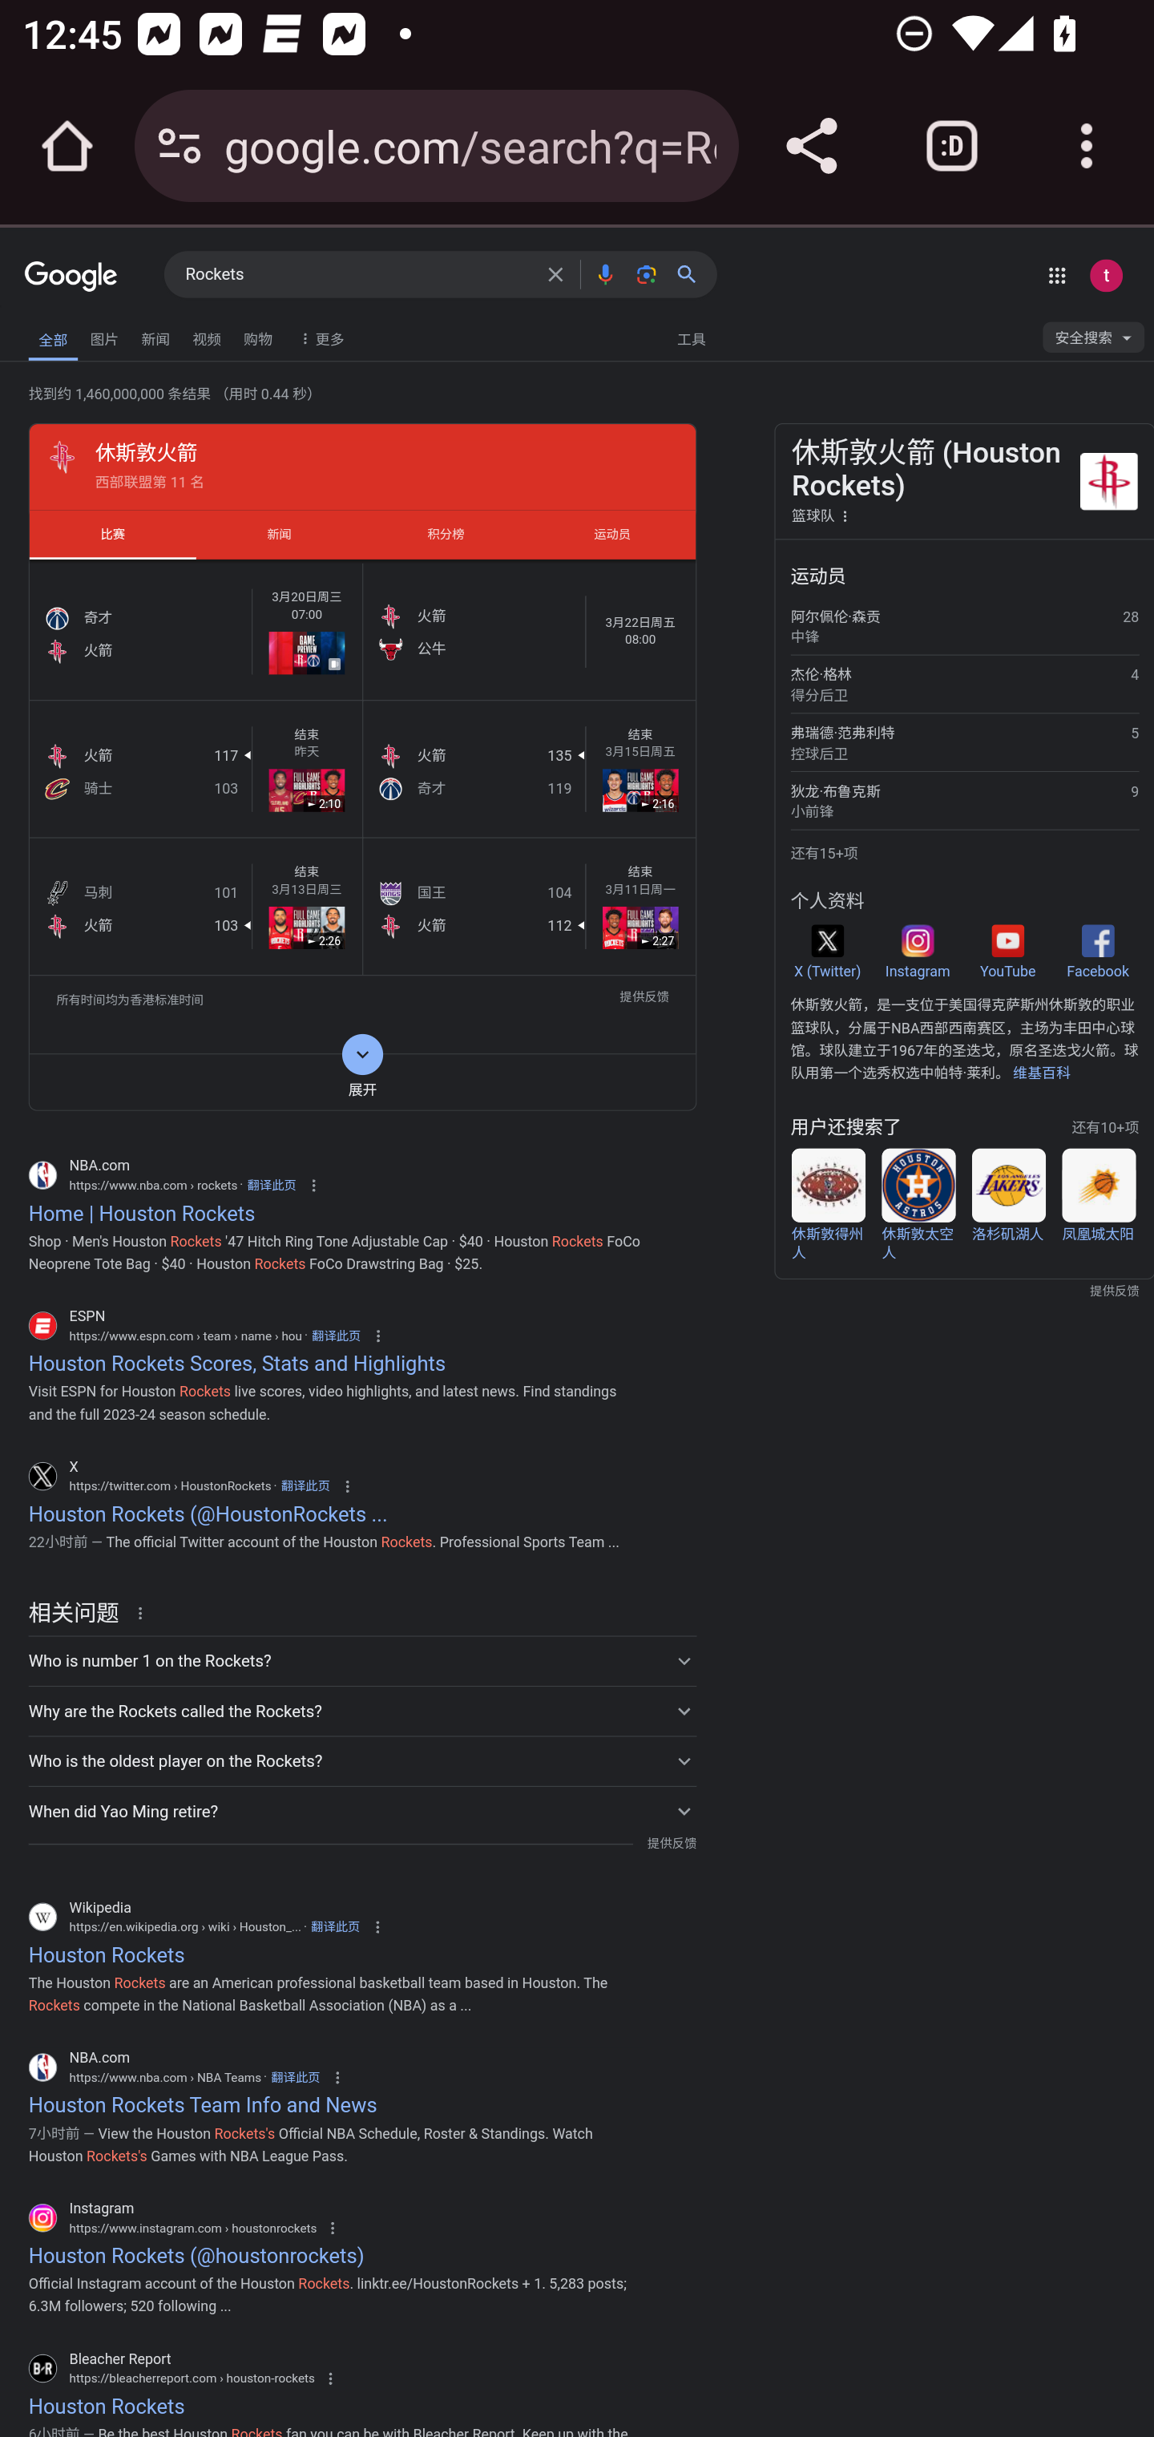  What do you see at coordinates (155, 336) in the screenshot?
I see `新闻` at bounding box center [155, 336].